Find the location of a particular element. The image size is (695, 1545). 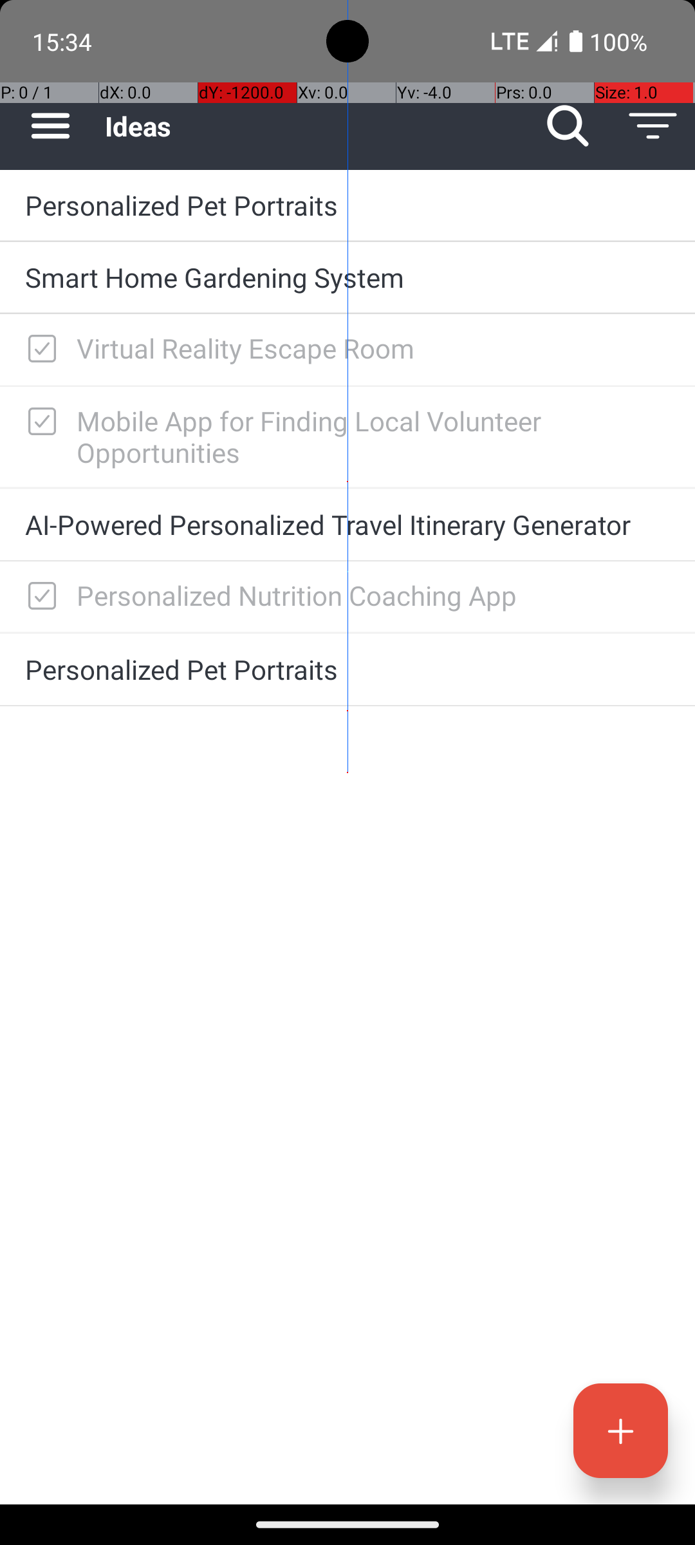

to-do: Mobile App for Finding Local Volunteer Opportunities is located at coordinates (39, 422).